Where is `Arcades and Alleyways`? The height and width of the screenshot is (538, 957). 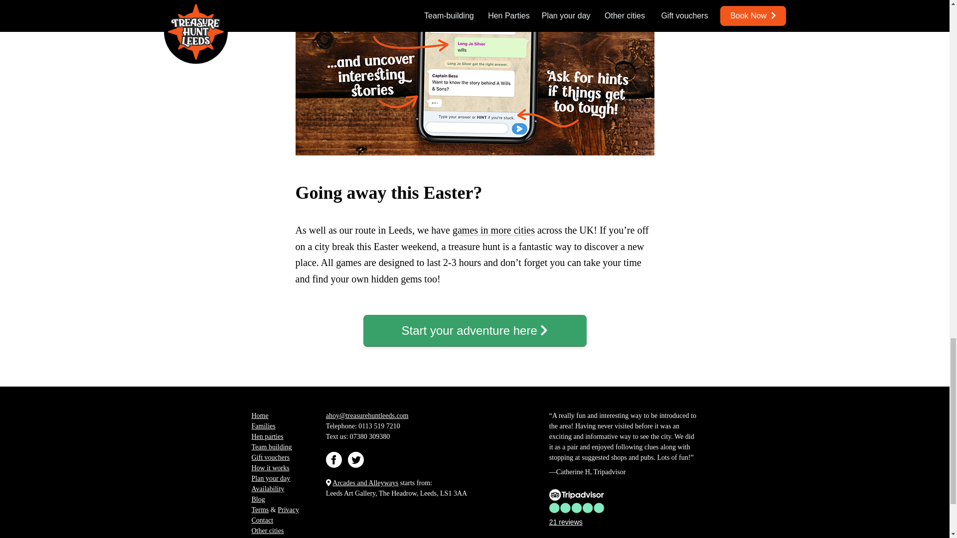 Arcades and Alleyways is located at coordinates (365, 483).